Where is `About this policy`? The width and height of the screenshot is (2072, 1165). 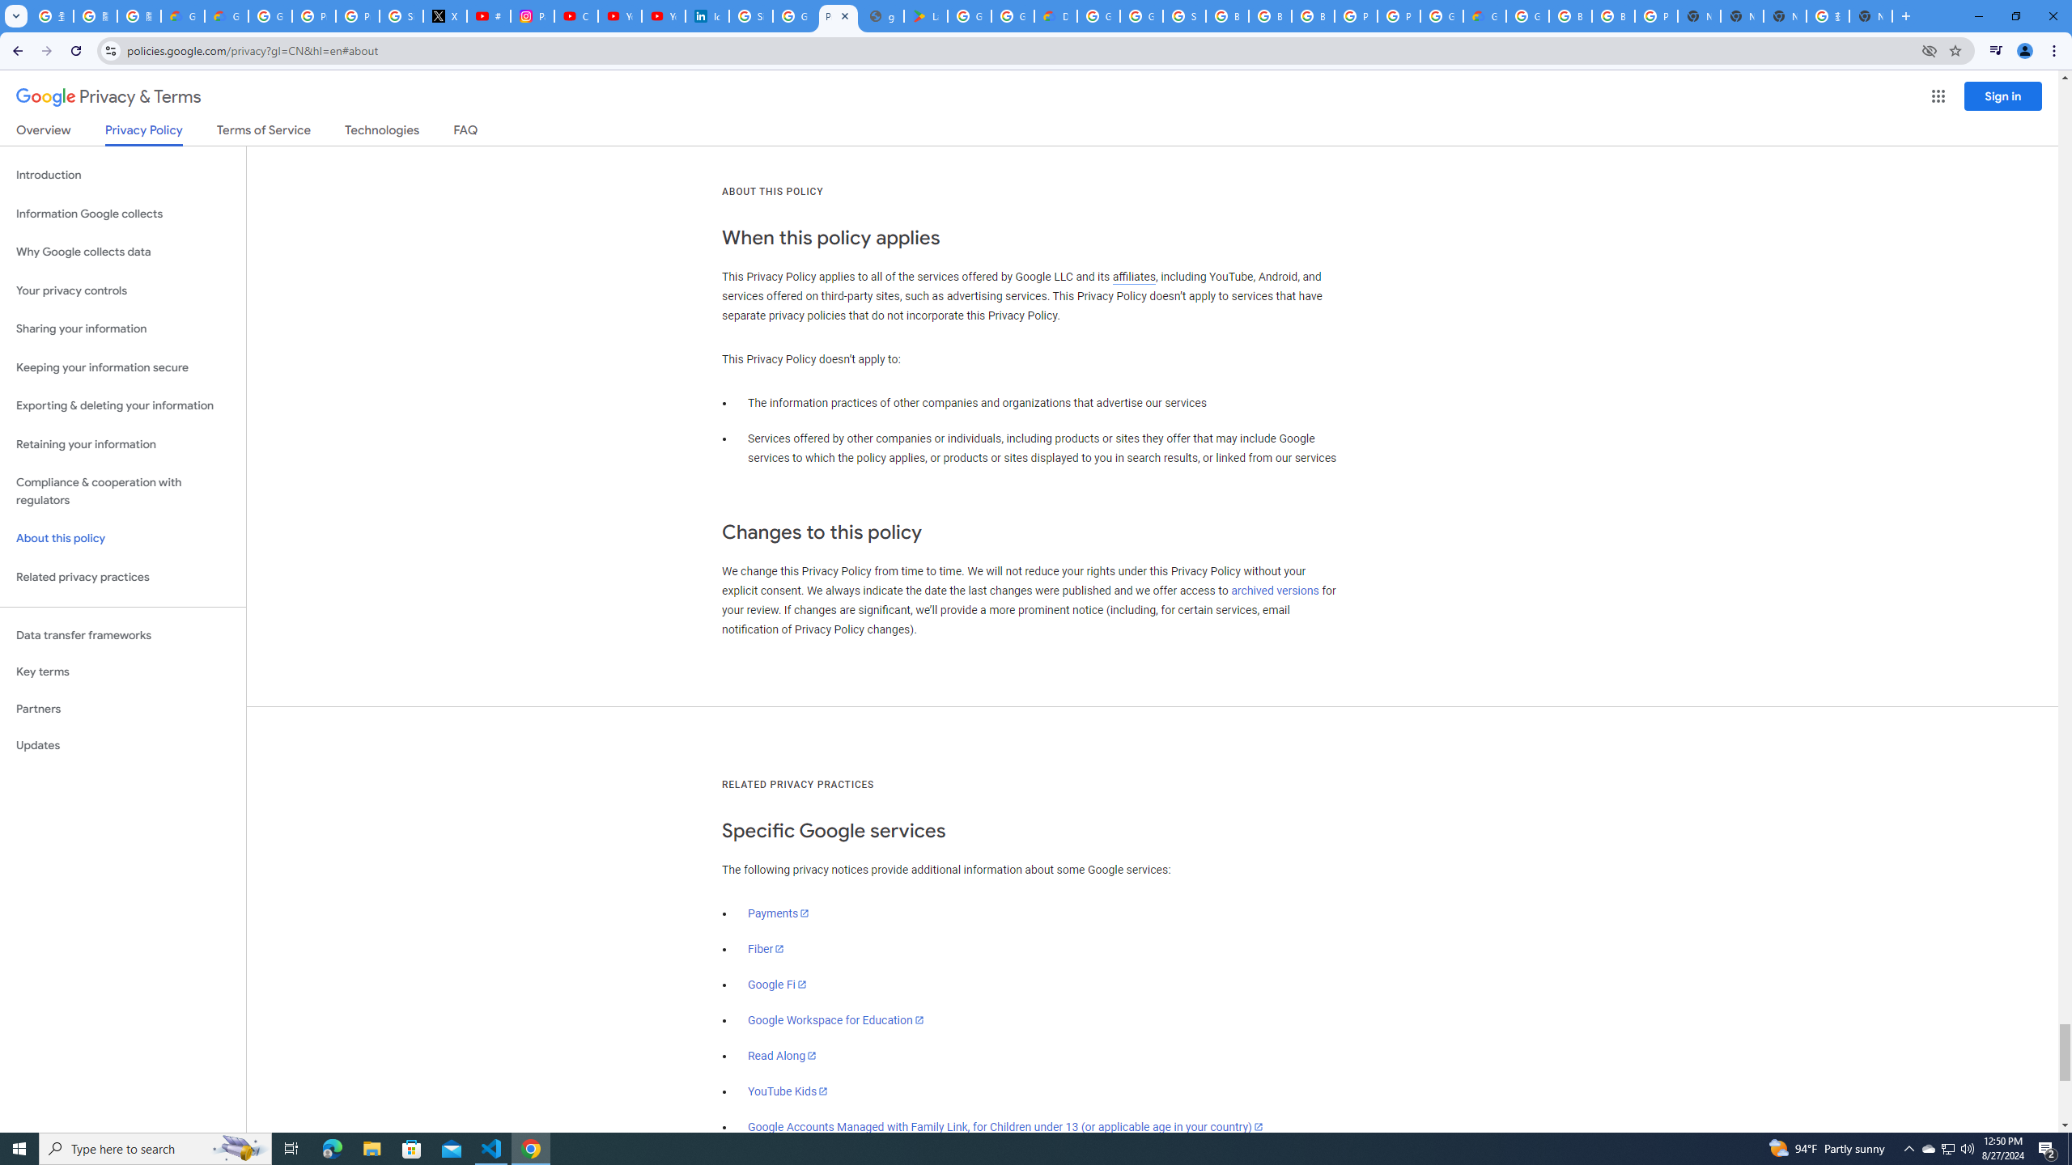
About this policy is located at coordinates (123, 539).